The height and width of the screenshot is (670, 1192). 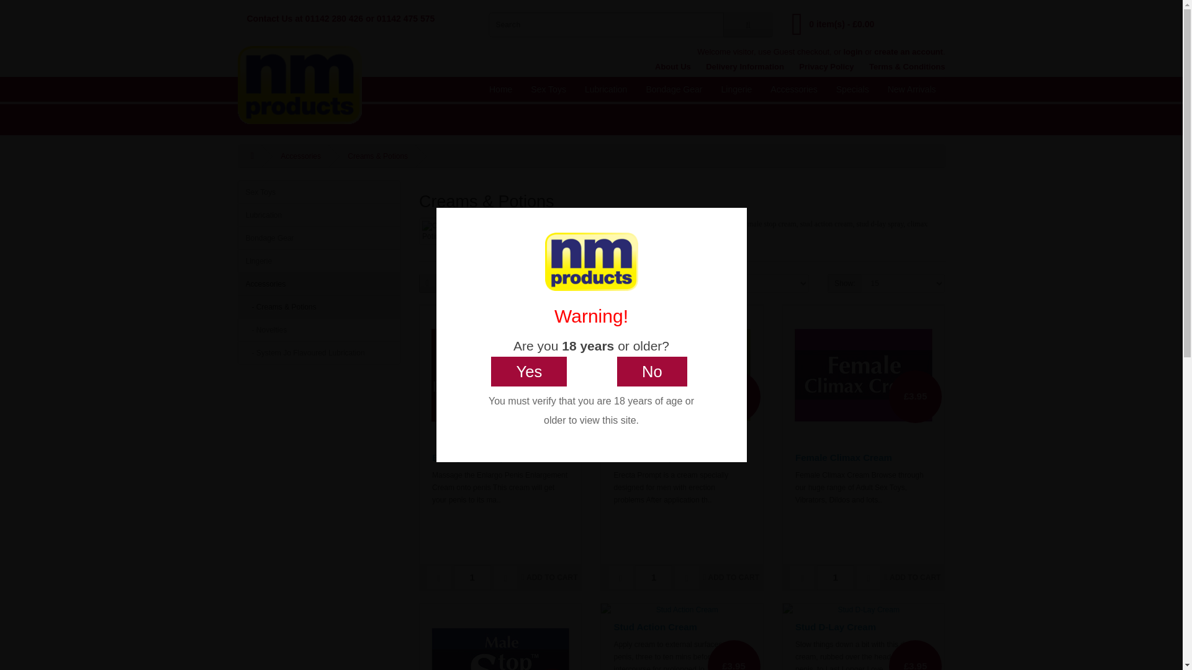 What do you see at coordinates (736, 89) in the screenshot?
I see `Lingerie` at bounding box center [736, 89].